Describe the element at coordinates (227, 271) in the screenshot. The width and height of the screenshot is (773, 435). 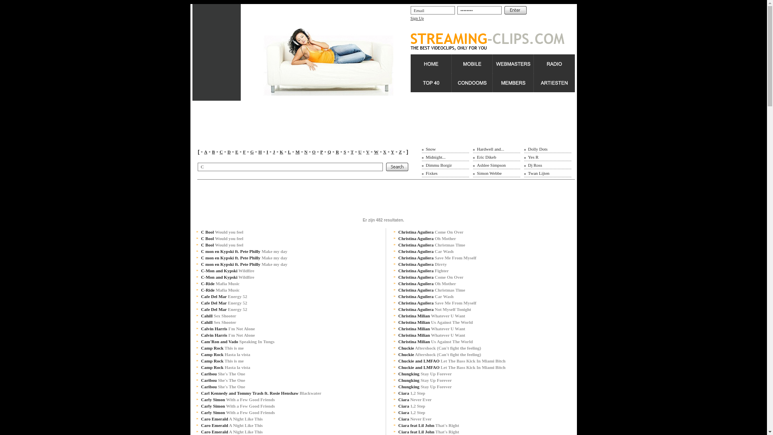
I see `C-Mon and Kypski Wildfire` at that location.